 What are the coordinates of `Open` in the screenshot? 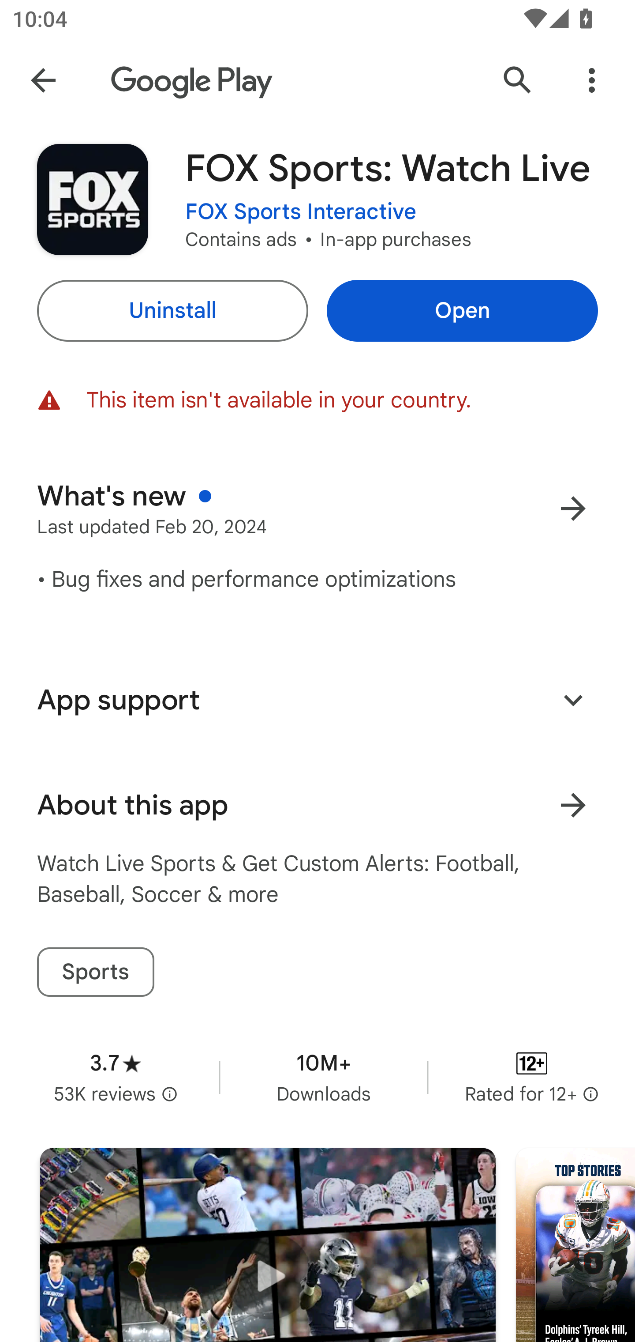 It's located at (462, 311).